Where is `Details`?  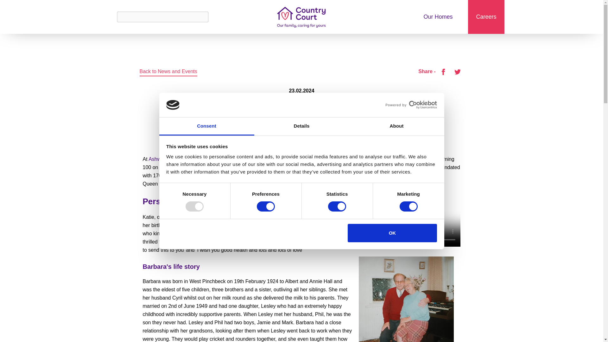 Details is located at coordinates (301, 126).